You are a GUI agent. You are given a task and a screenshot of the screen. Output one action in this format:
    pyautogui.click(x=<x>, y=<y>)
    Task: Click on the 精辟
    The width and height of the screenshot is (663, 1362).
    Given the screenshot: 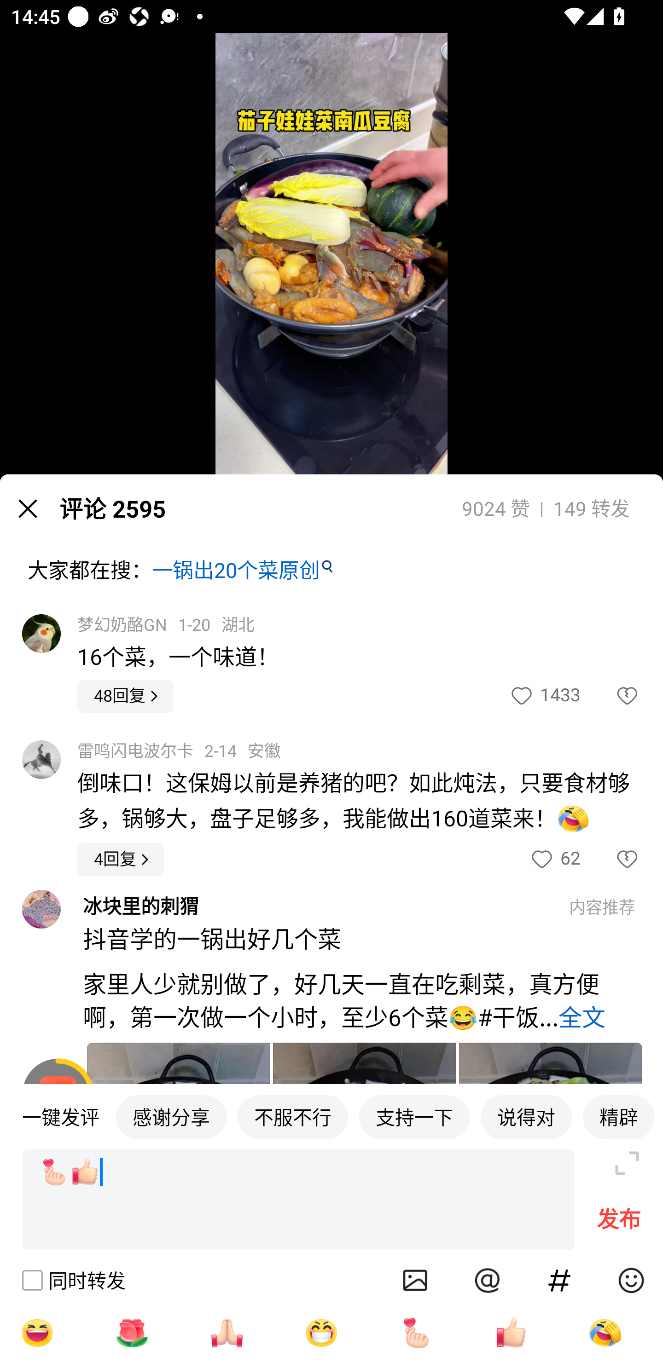 What is the action you would take?
    pyautogui.click(x=619, y=1116)
    